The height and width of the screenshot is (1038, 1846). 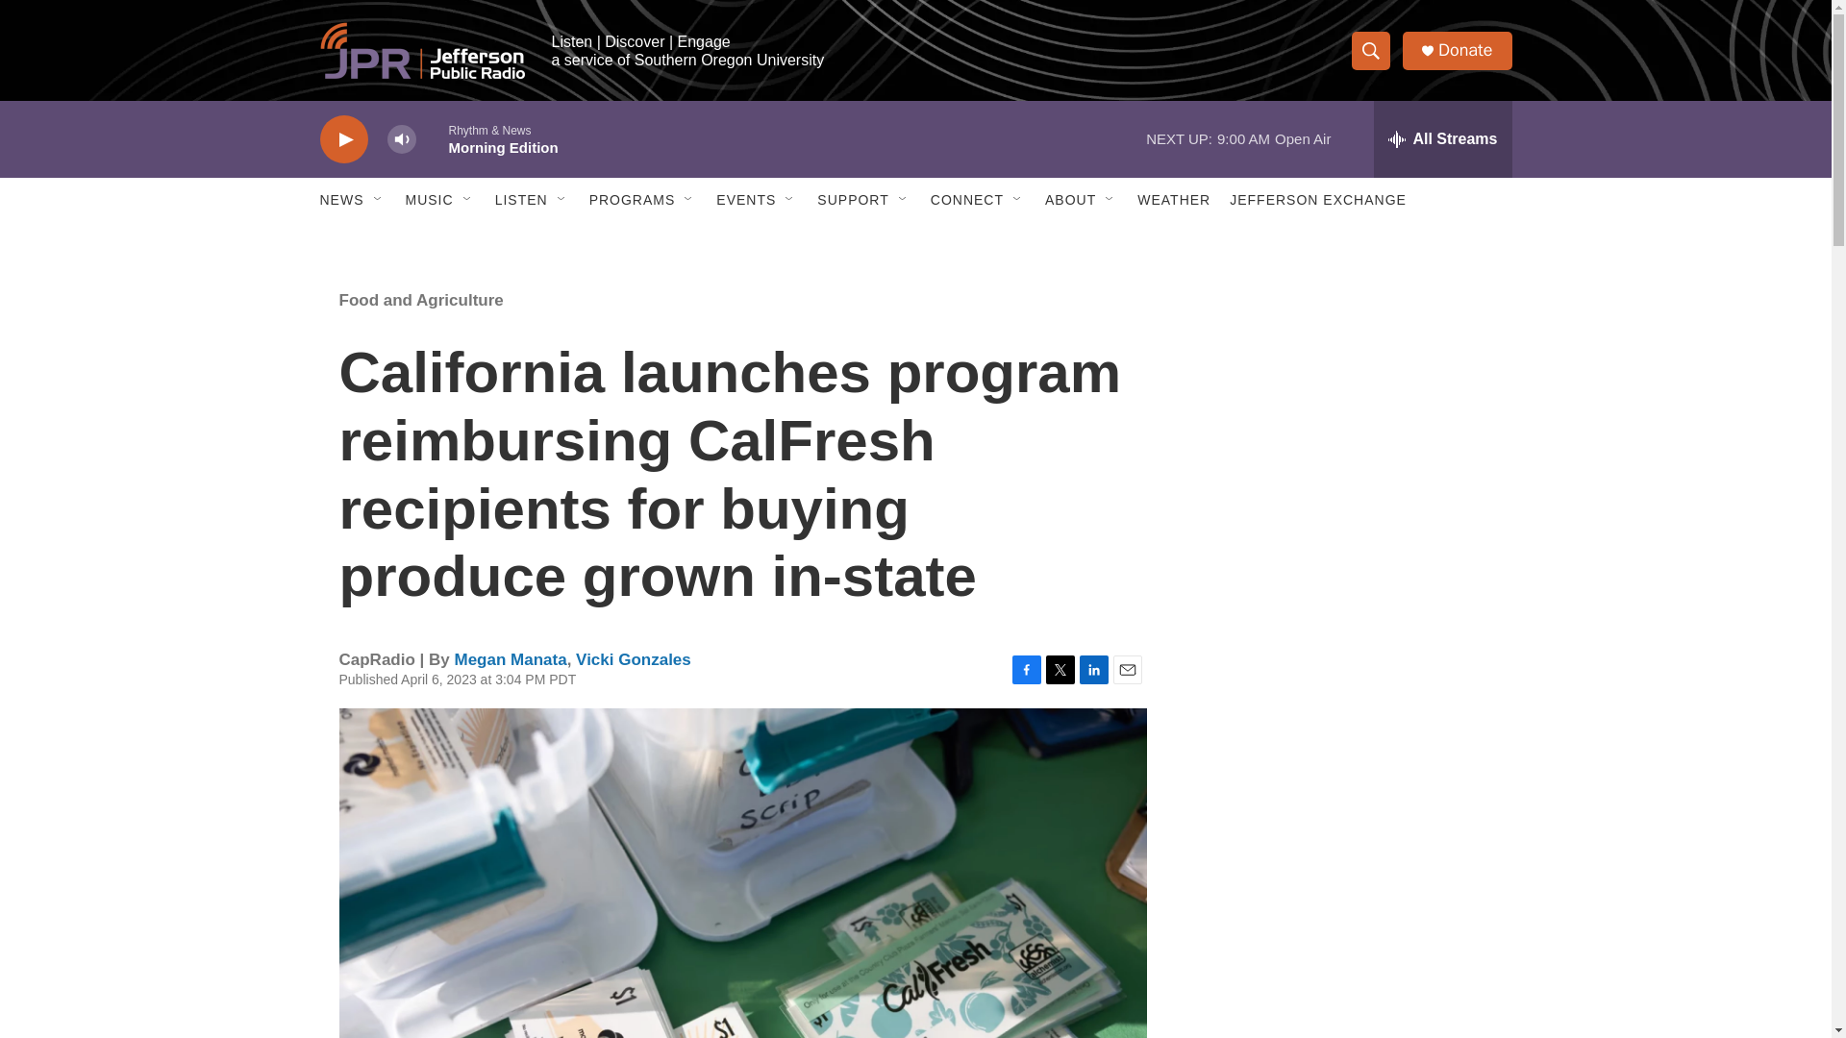 I want to click on 3rd party ad content, so click(x=1347, y=402).